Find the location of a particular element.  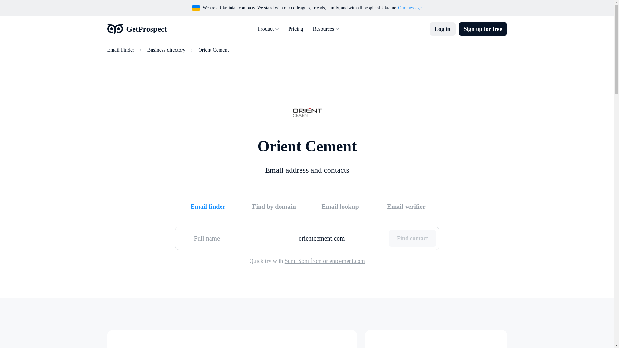

Our message is located at coordinates (409, 8).